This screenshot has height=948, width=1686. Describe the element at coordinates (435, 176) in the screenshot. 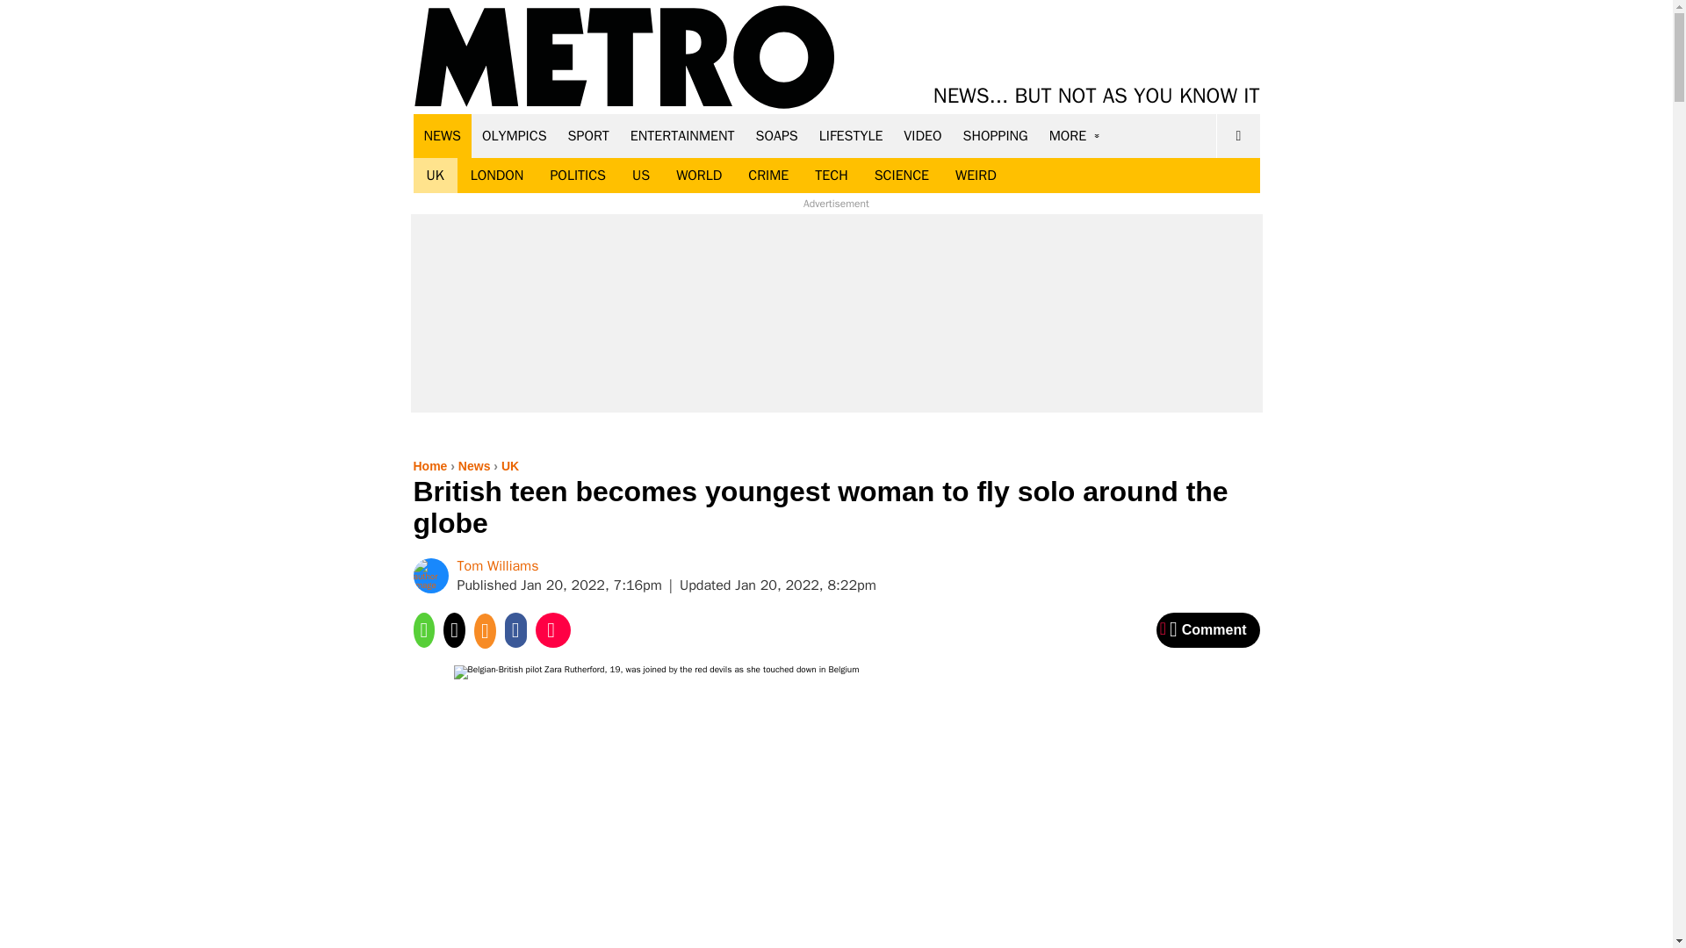

I see `UK` at that location.